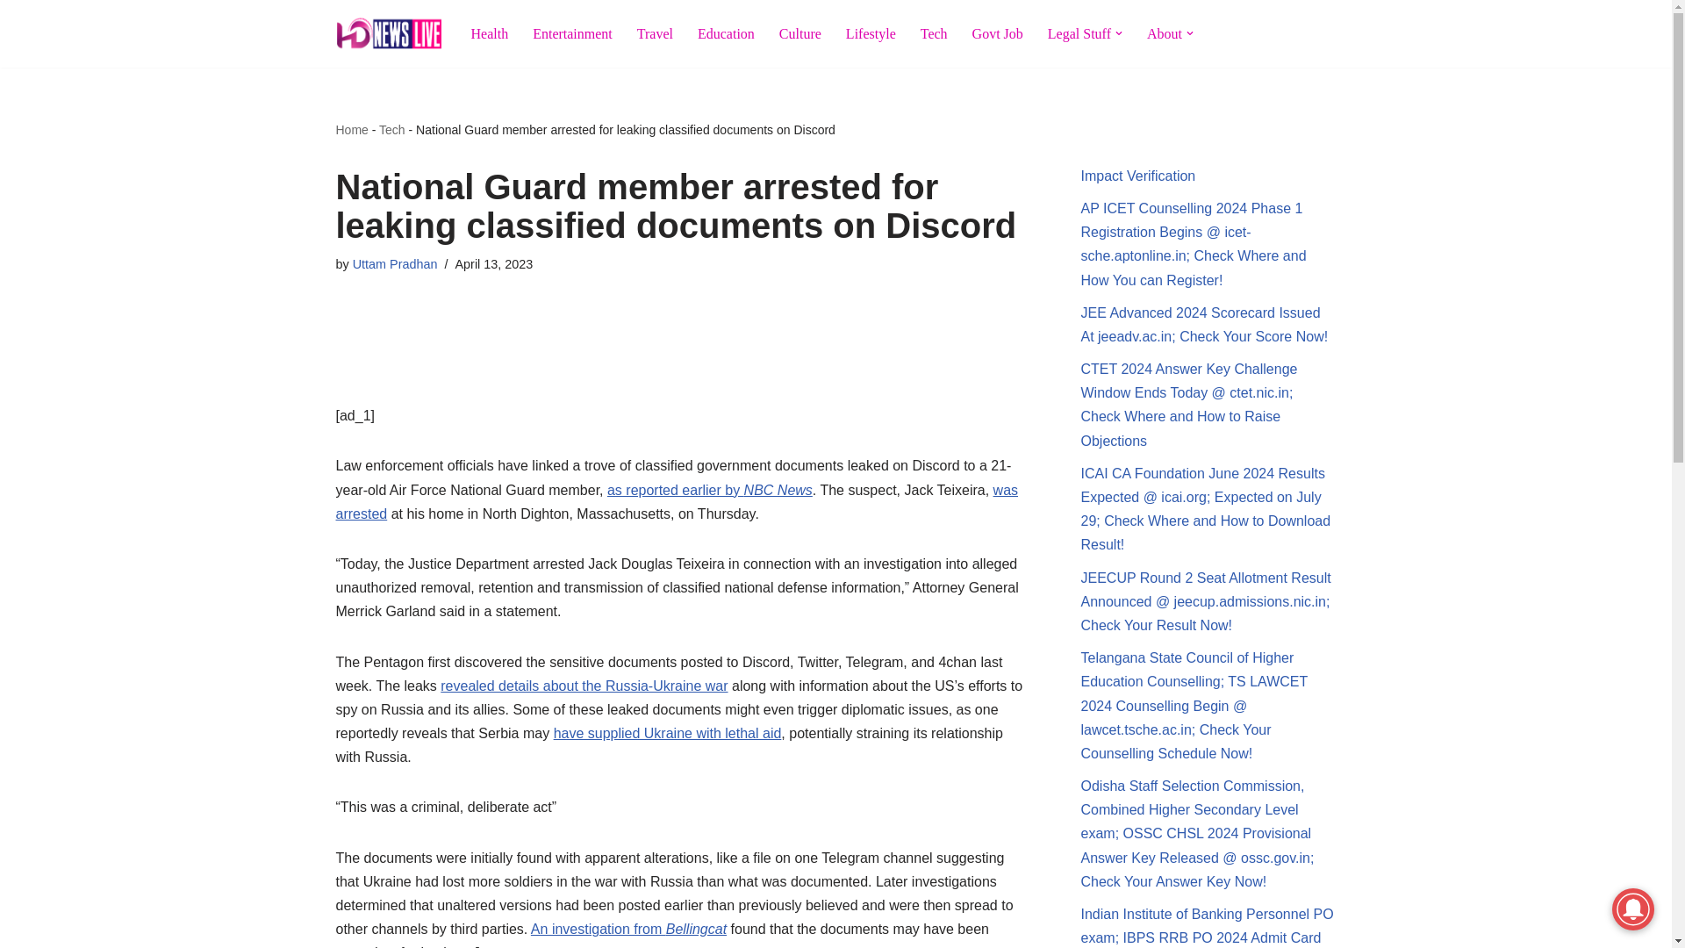 The width and height of the screenshot is (1685, 948). What do you see at coordinates (1165, 33) in the screenshot?
I see `About` at bounding box center [1165, 33].